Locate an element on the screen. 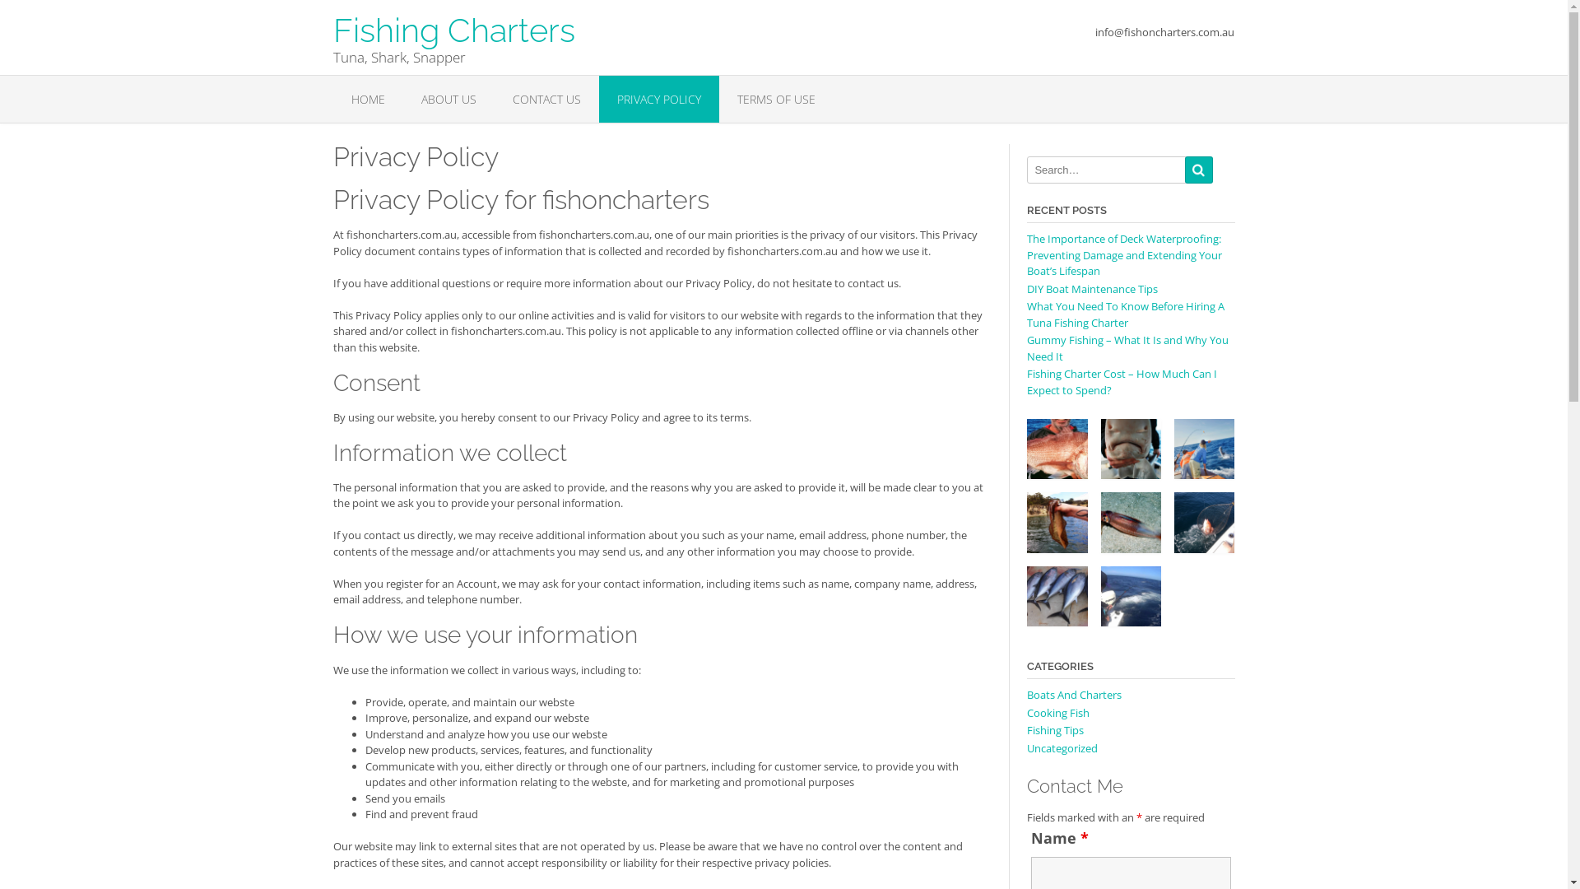  ABOUT US is located at coordinates (448, 99).